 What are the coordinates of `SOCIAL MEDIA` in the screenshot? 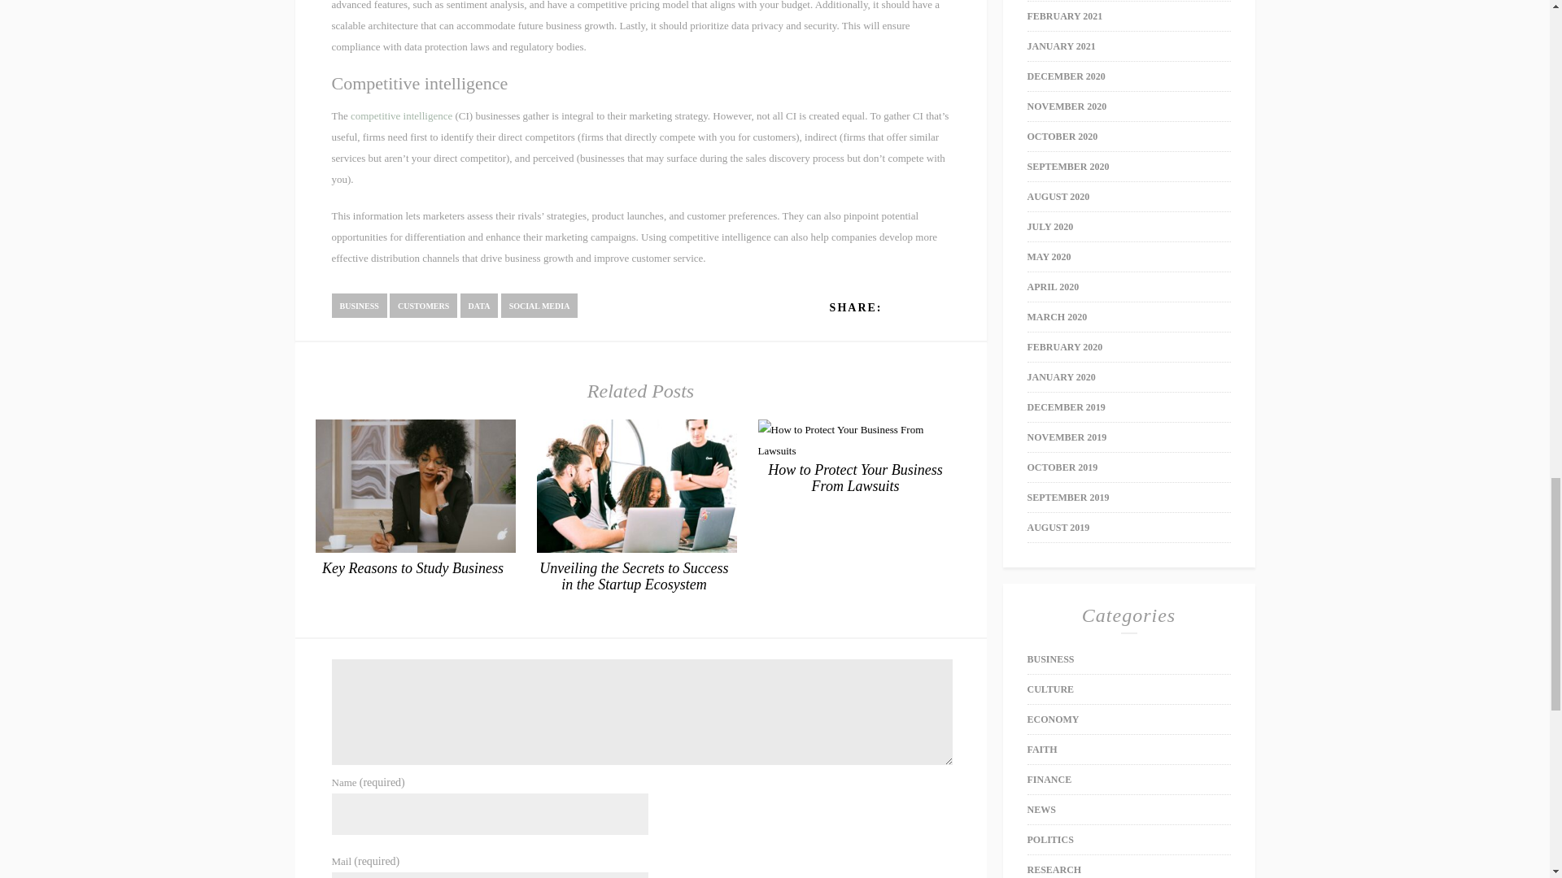 It's located at (539, 305).